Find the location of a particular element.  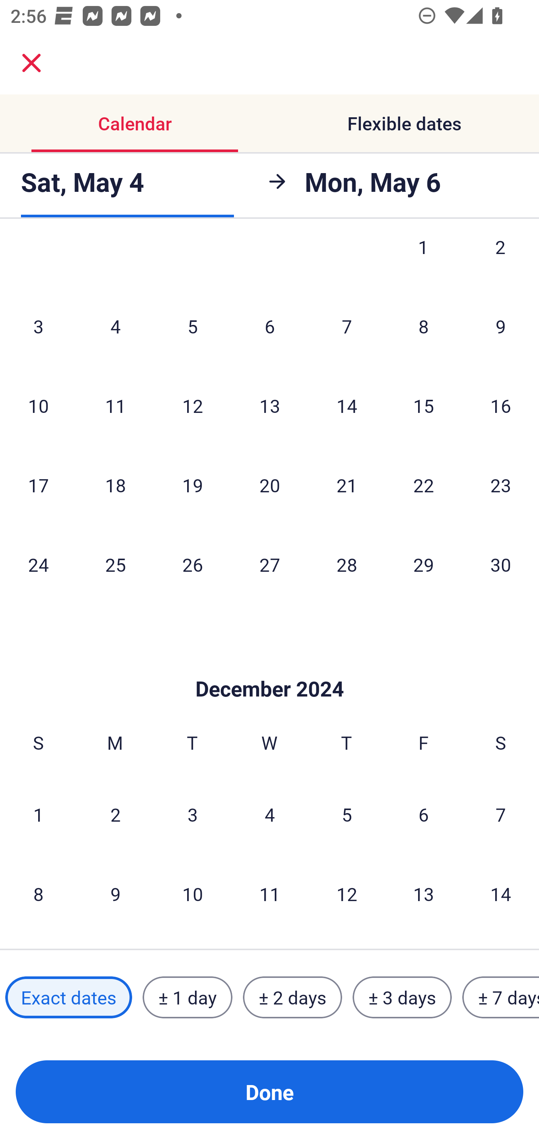

18 Monday, November 18, 2024 is located at coordinates (115, 485).